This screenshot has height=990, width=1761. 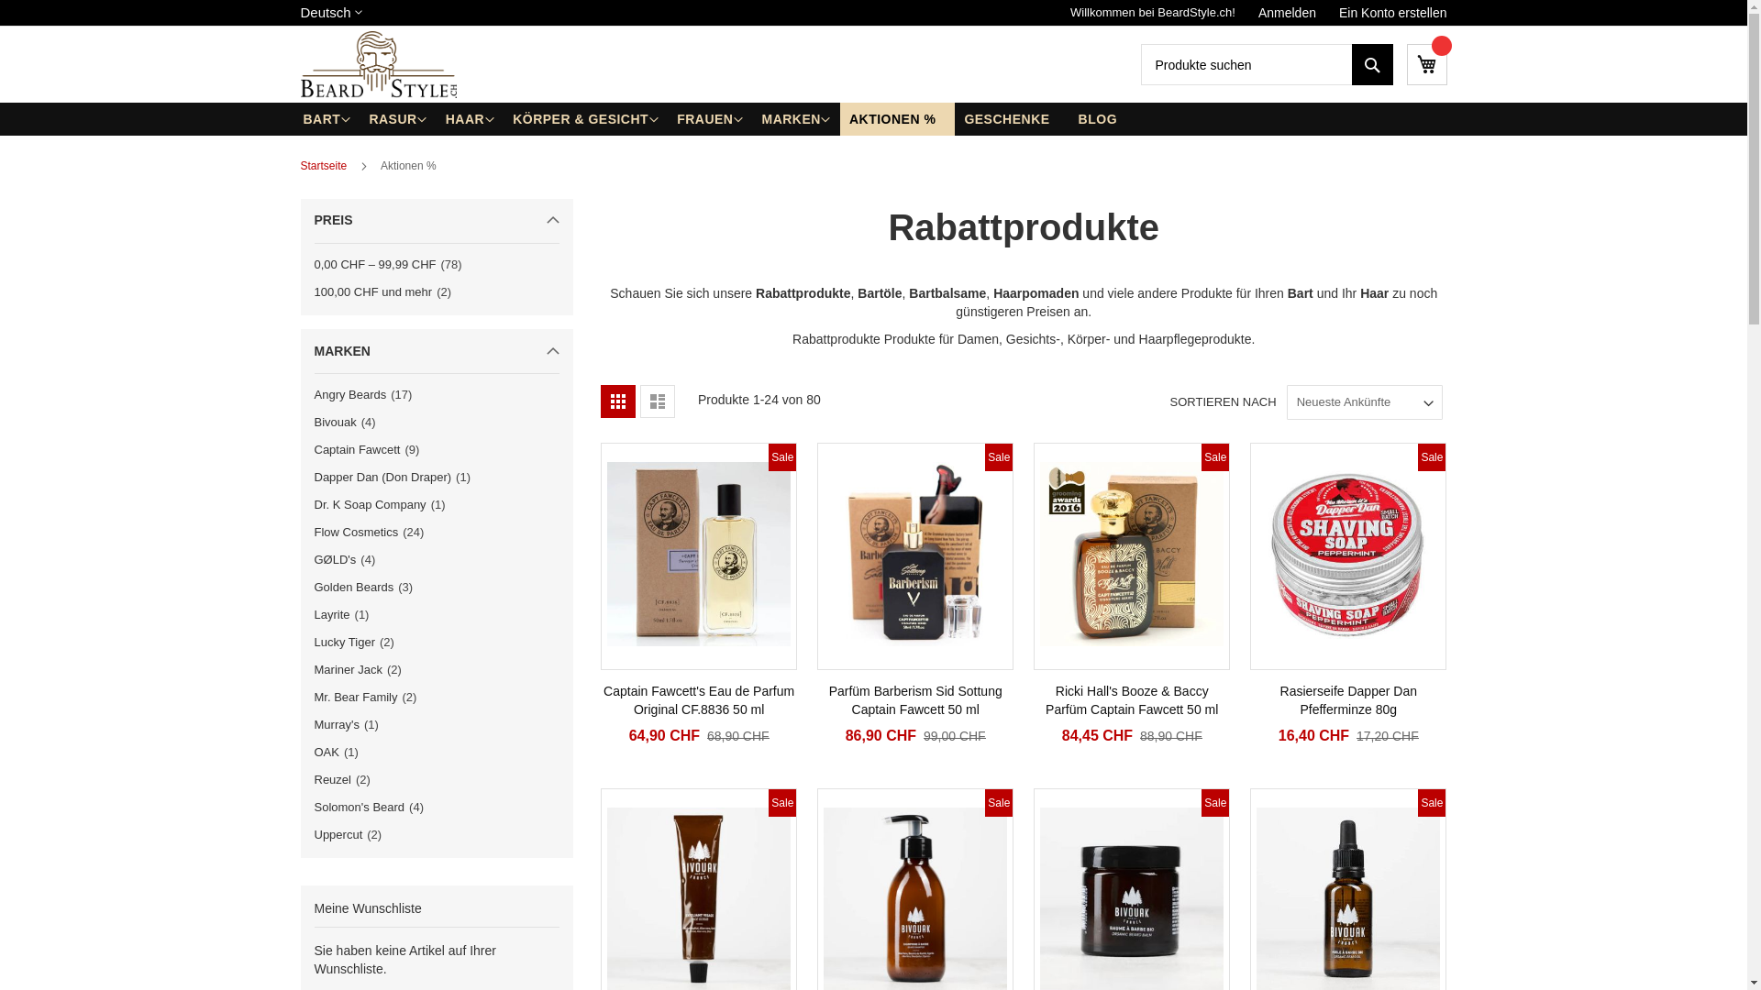 What do you see at coordinates (796, 119) in the screenshot?
I see `MARKEN` at bounding box center [796, 119].